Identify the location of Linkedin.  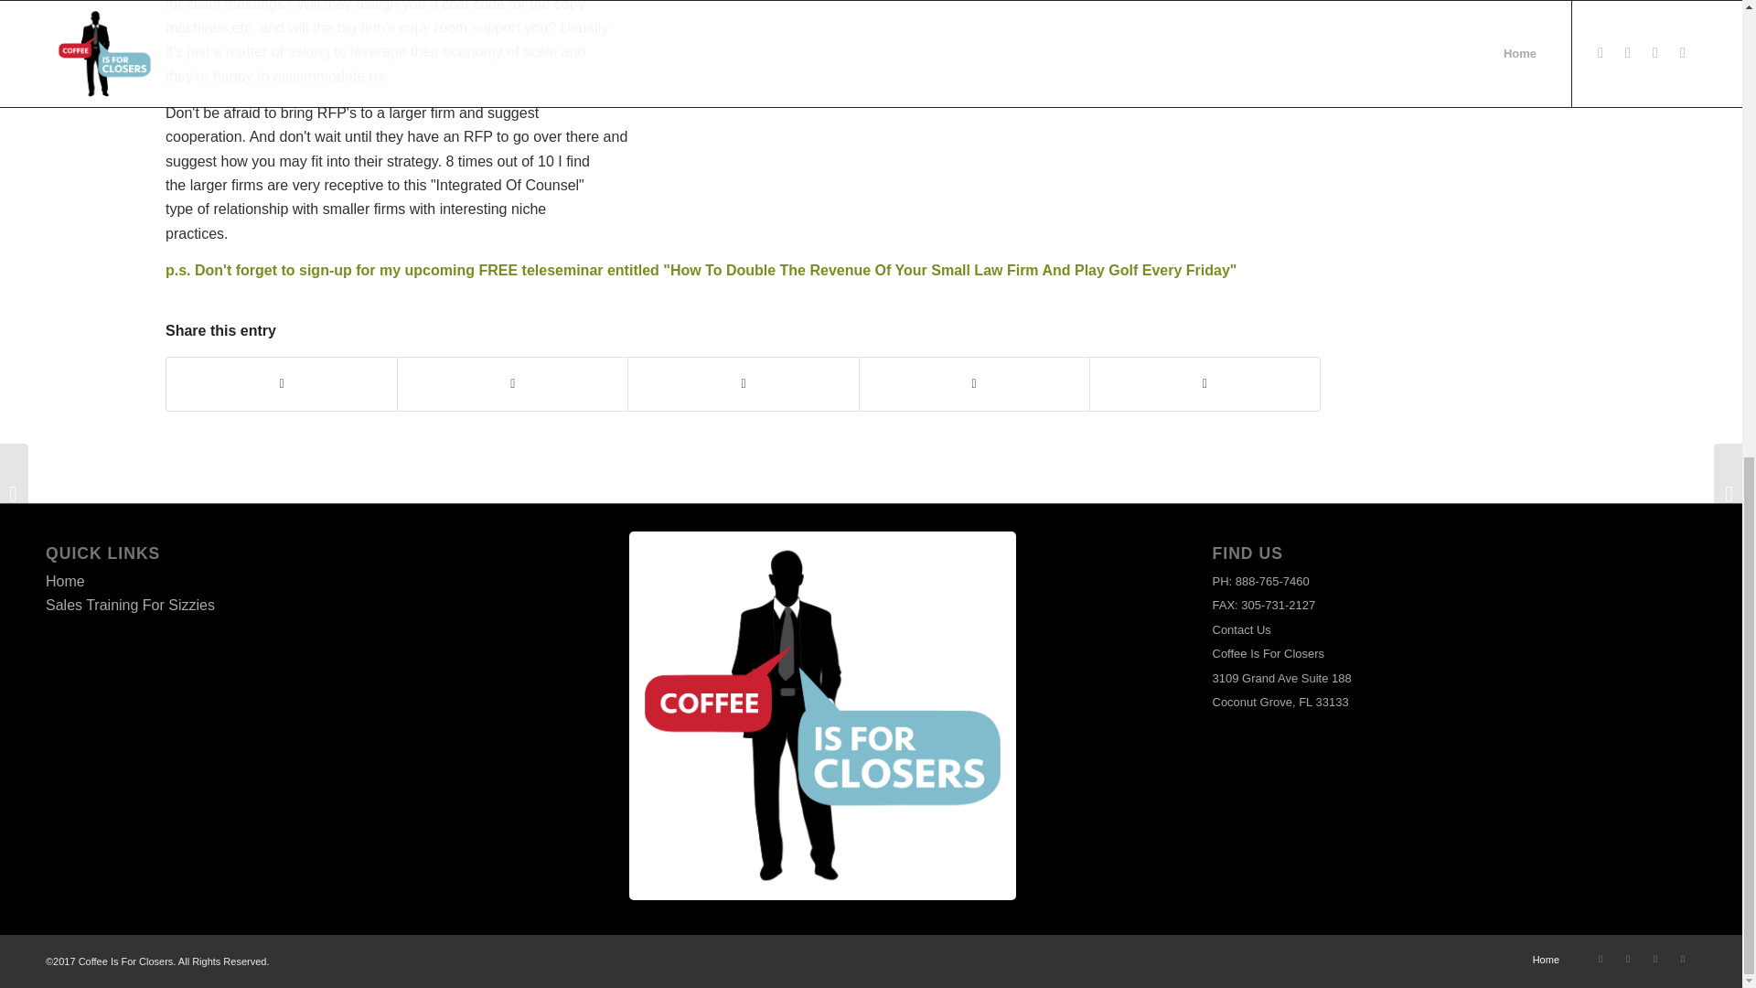
(1683, 958).